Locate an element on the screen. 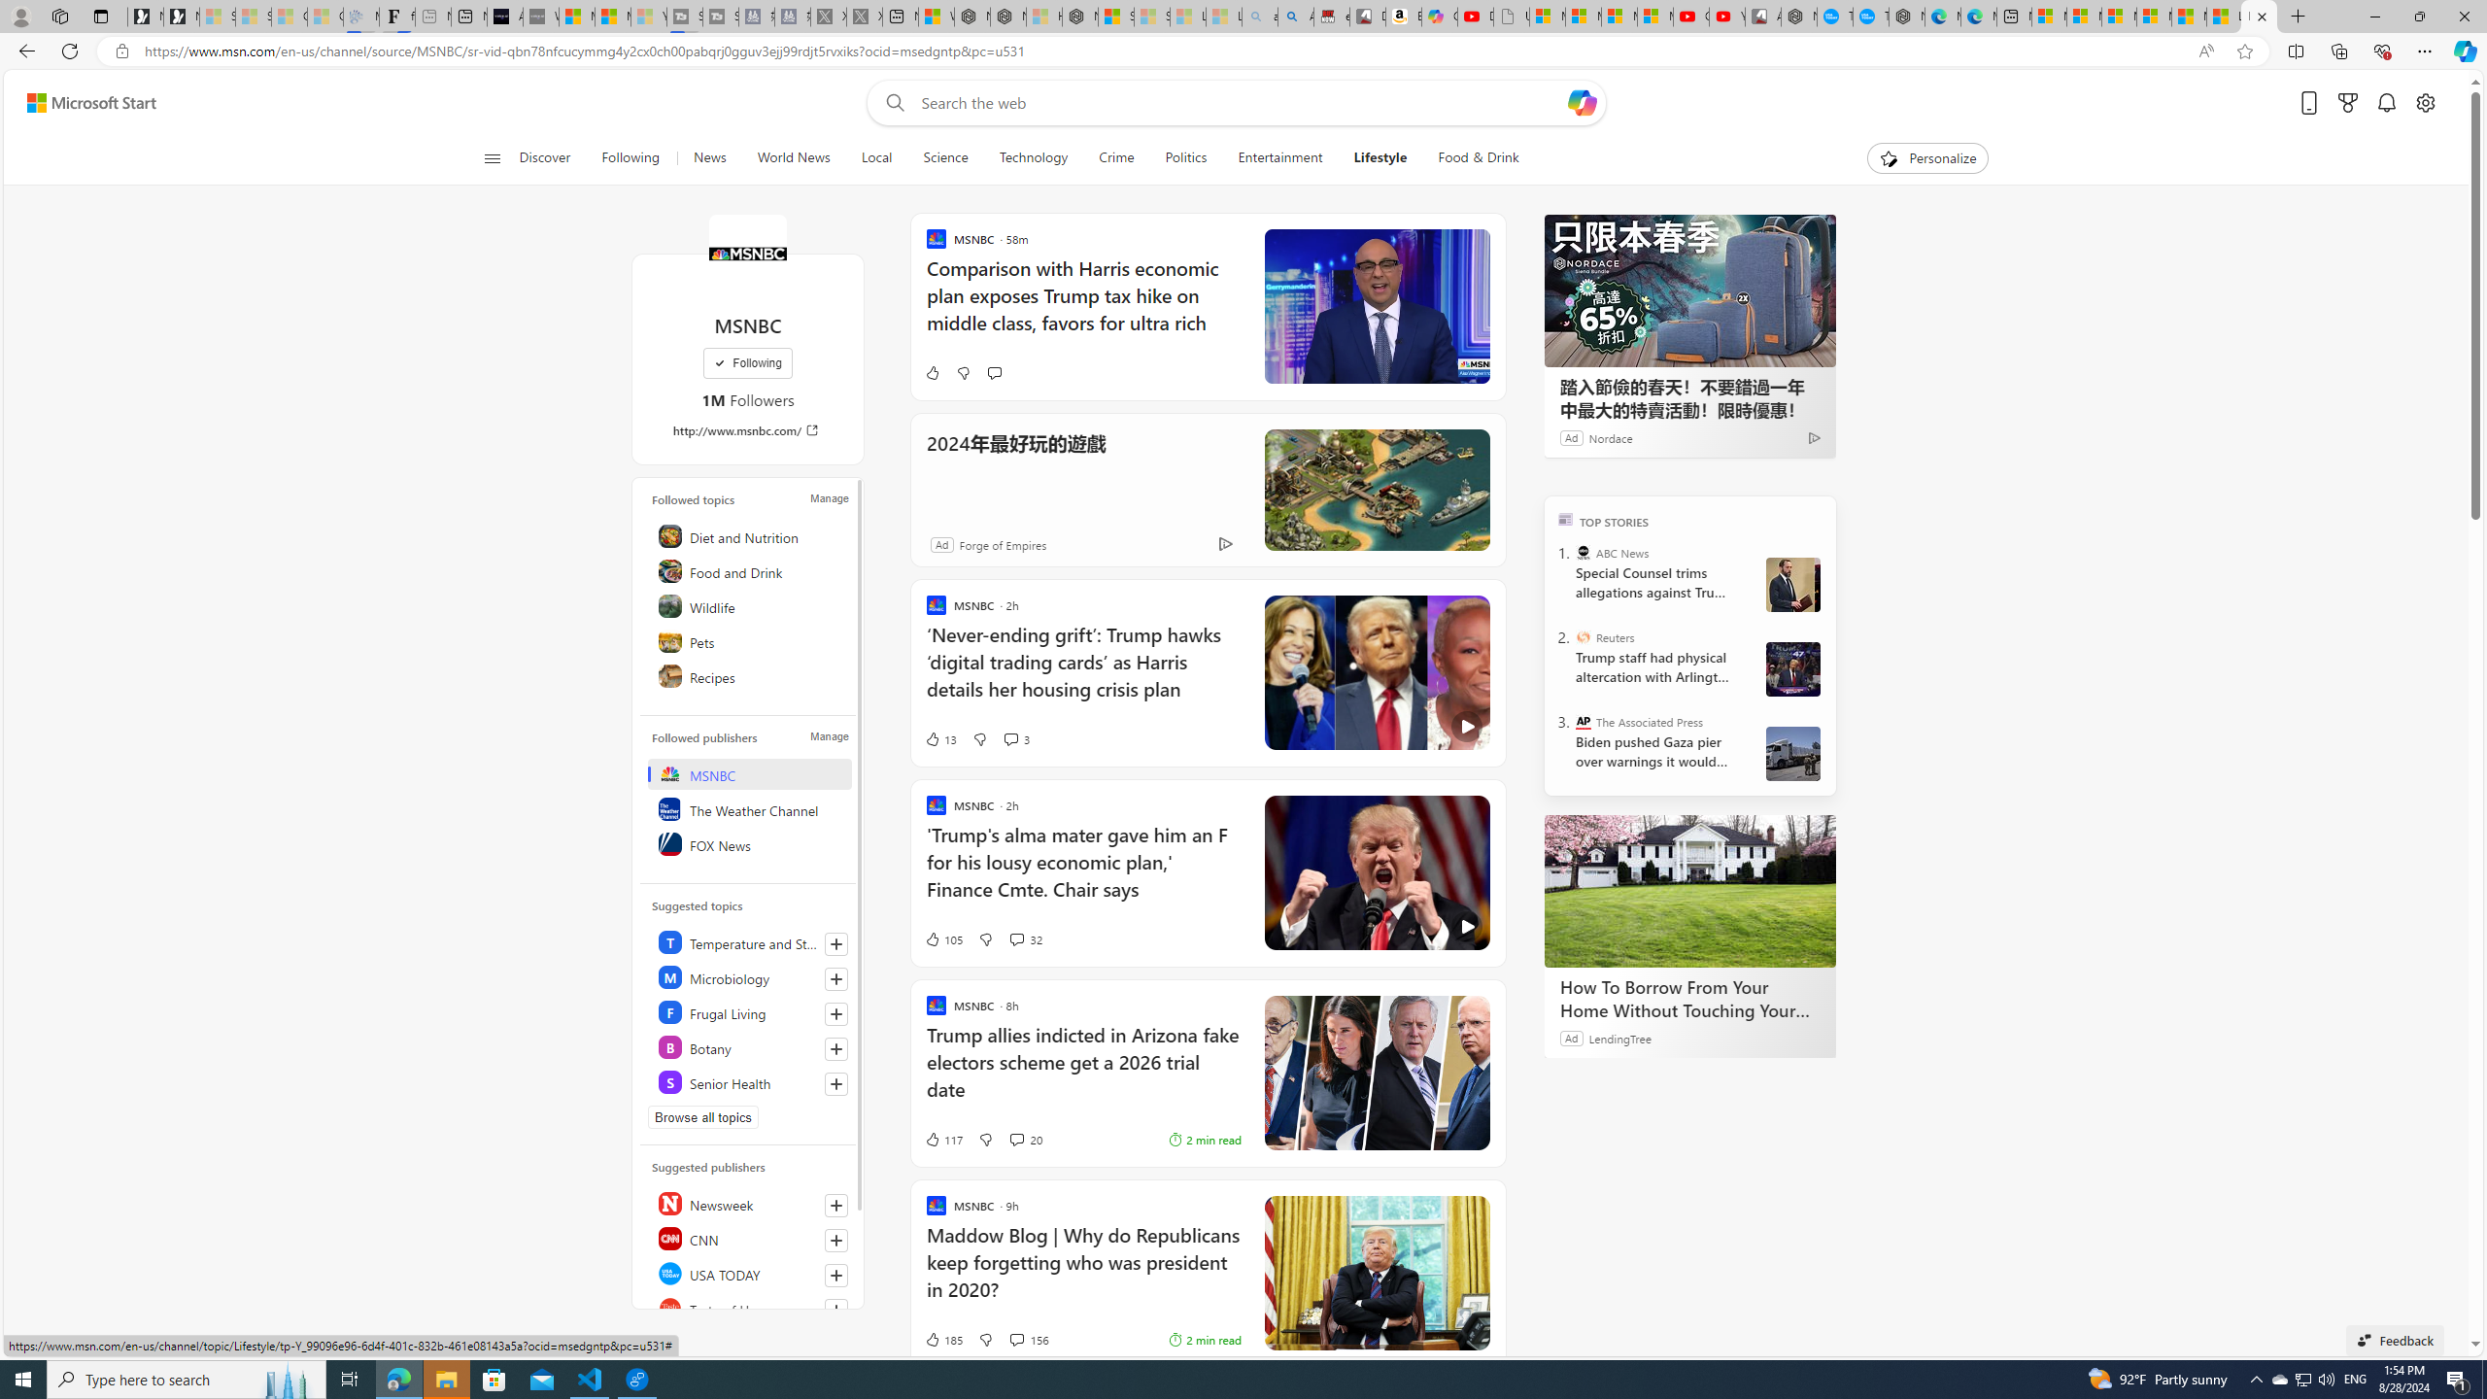  Local is located at coordinates (876, 158).